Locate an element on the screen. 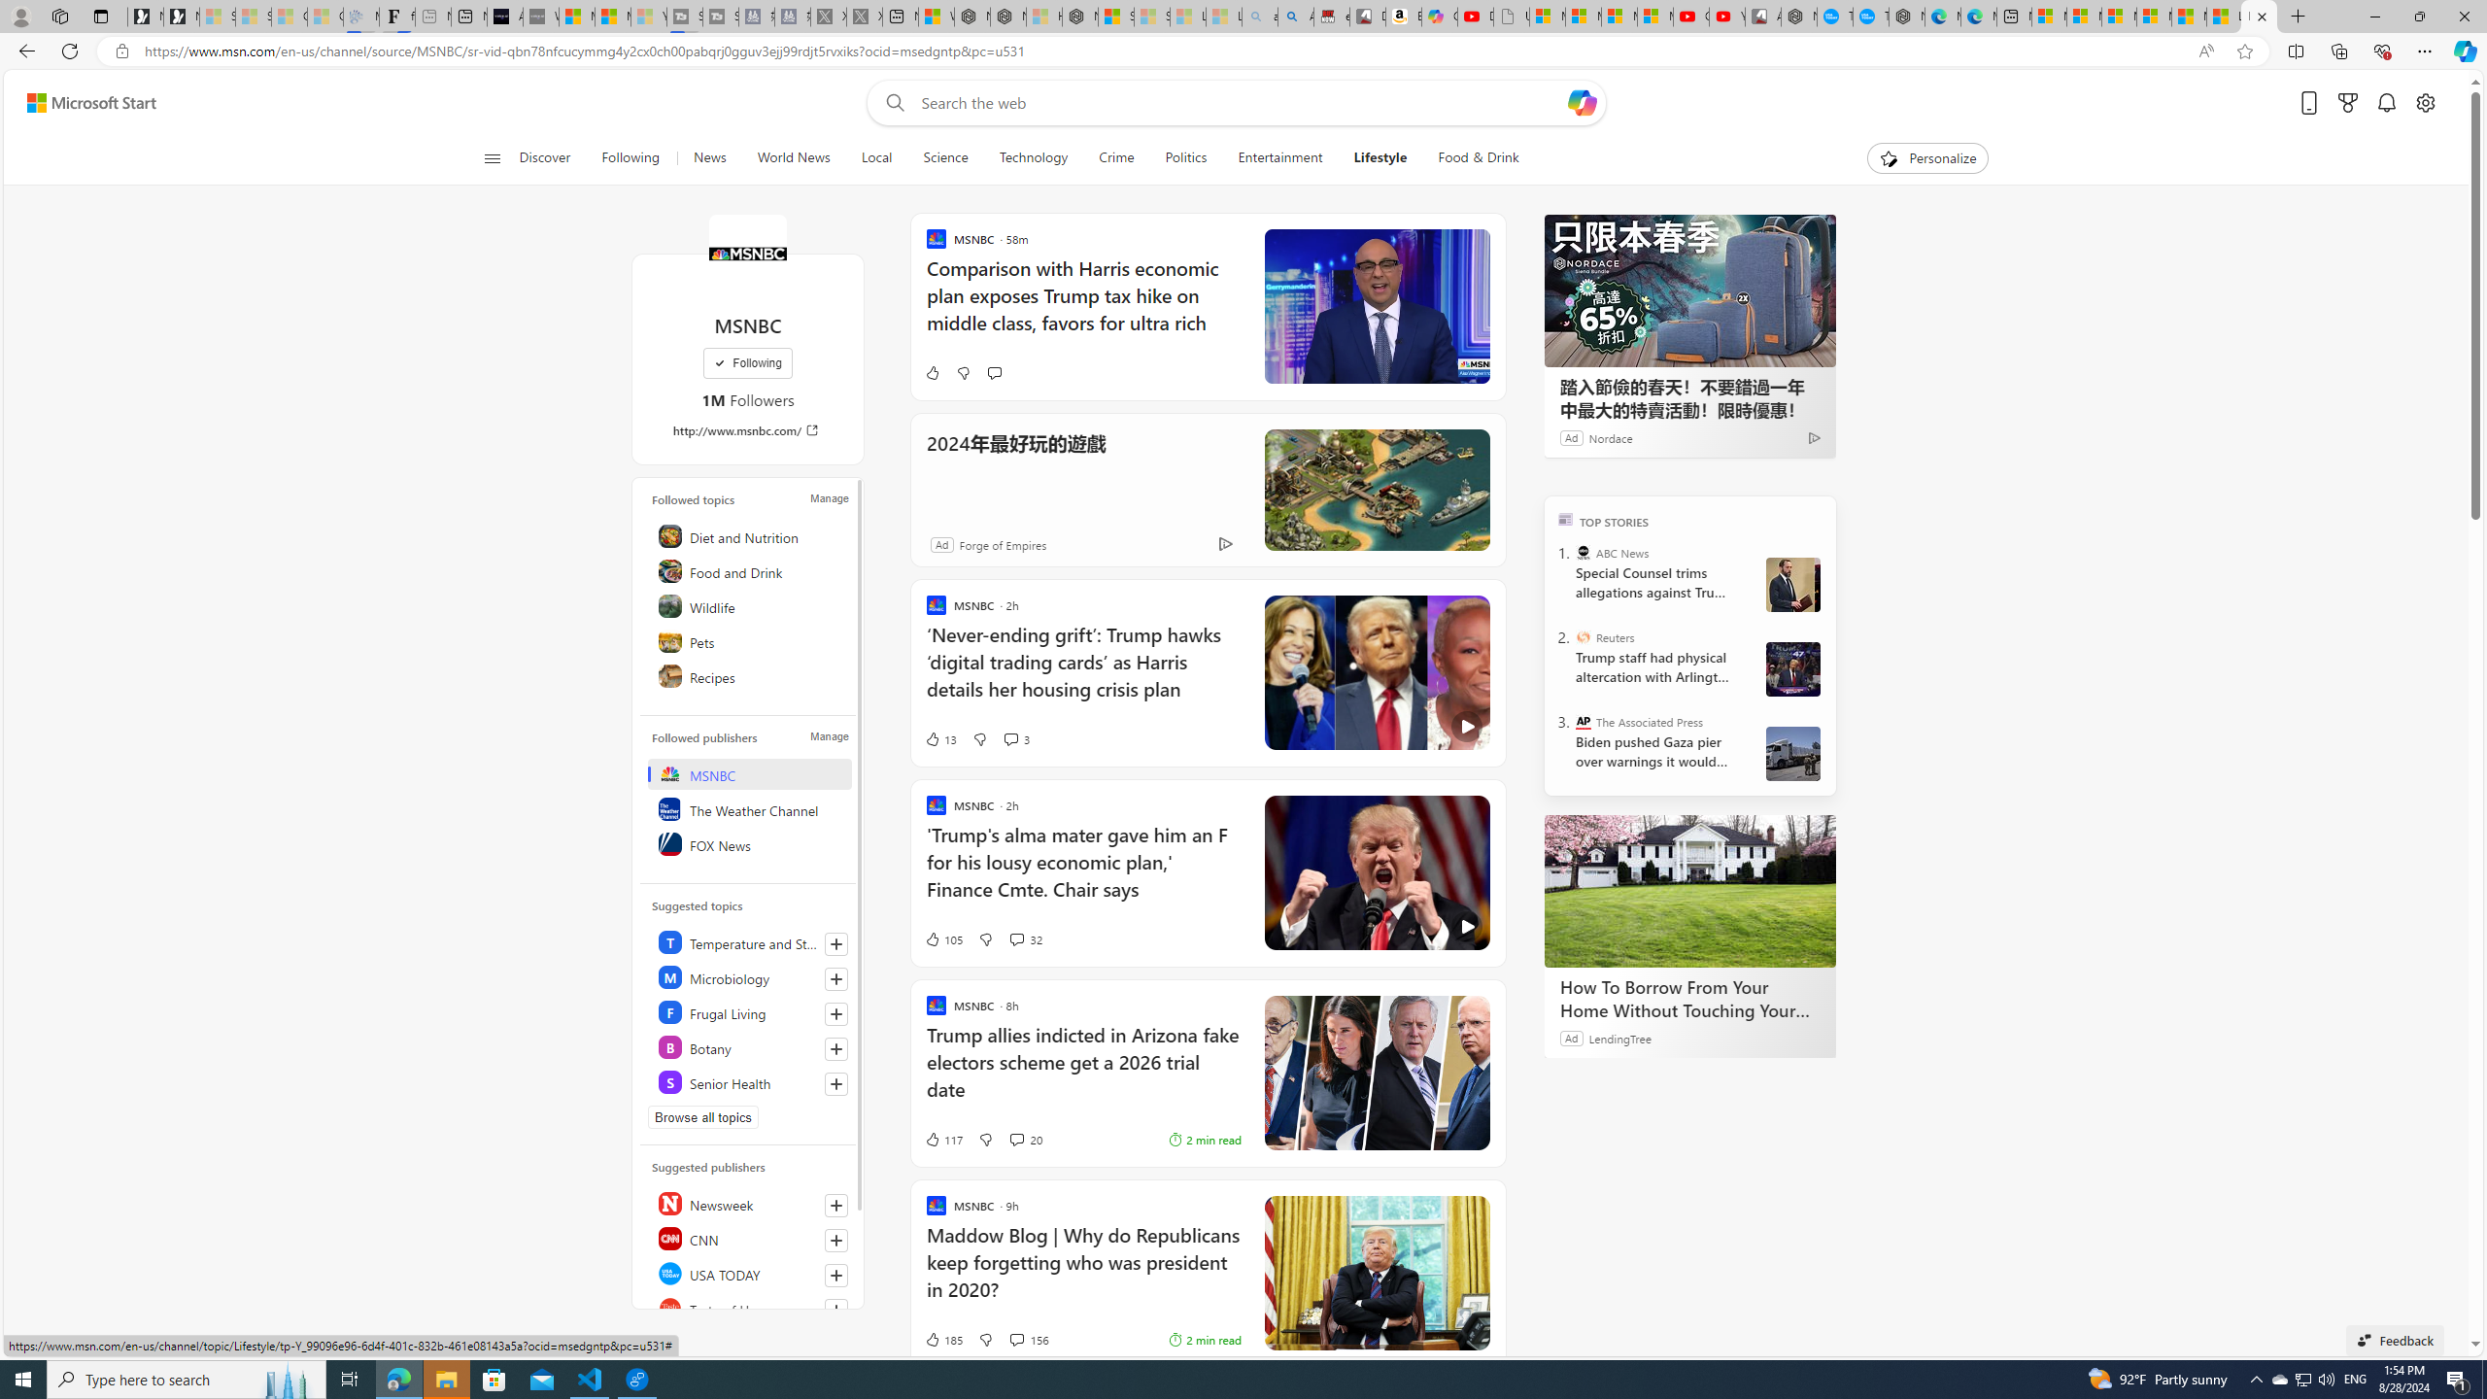  Local is located at coordinates (876, 158).